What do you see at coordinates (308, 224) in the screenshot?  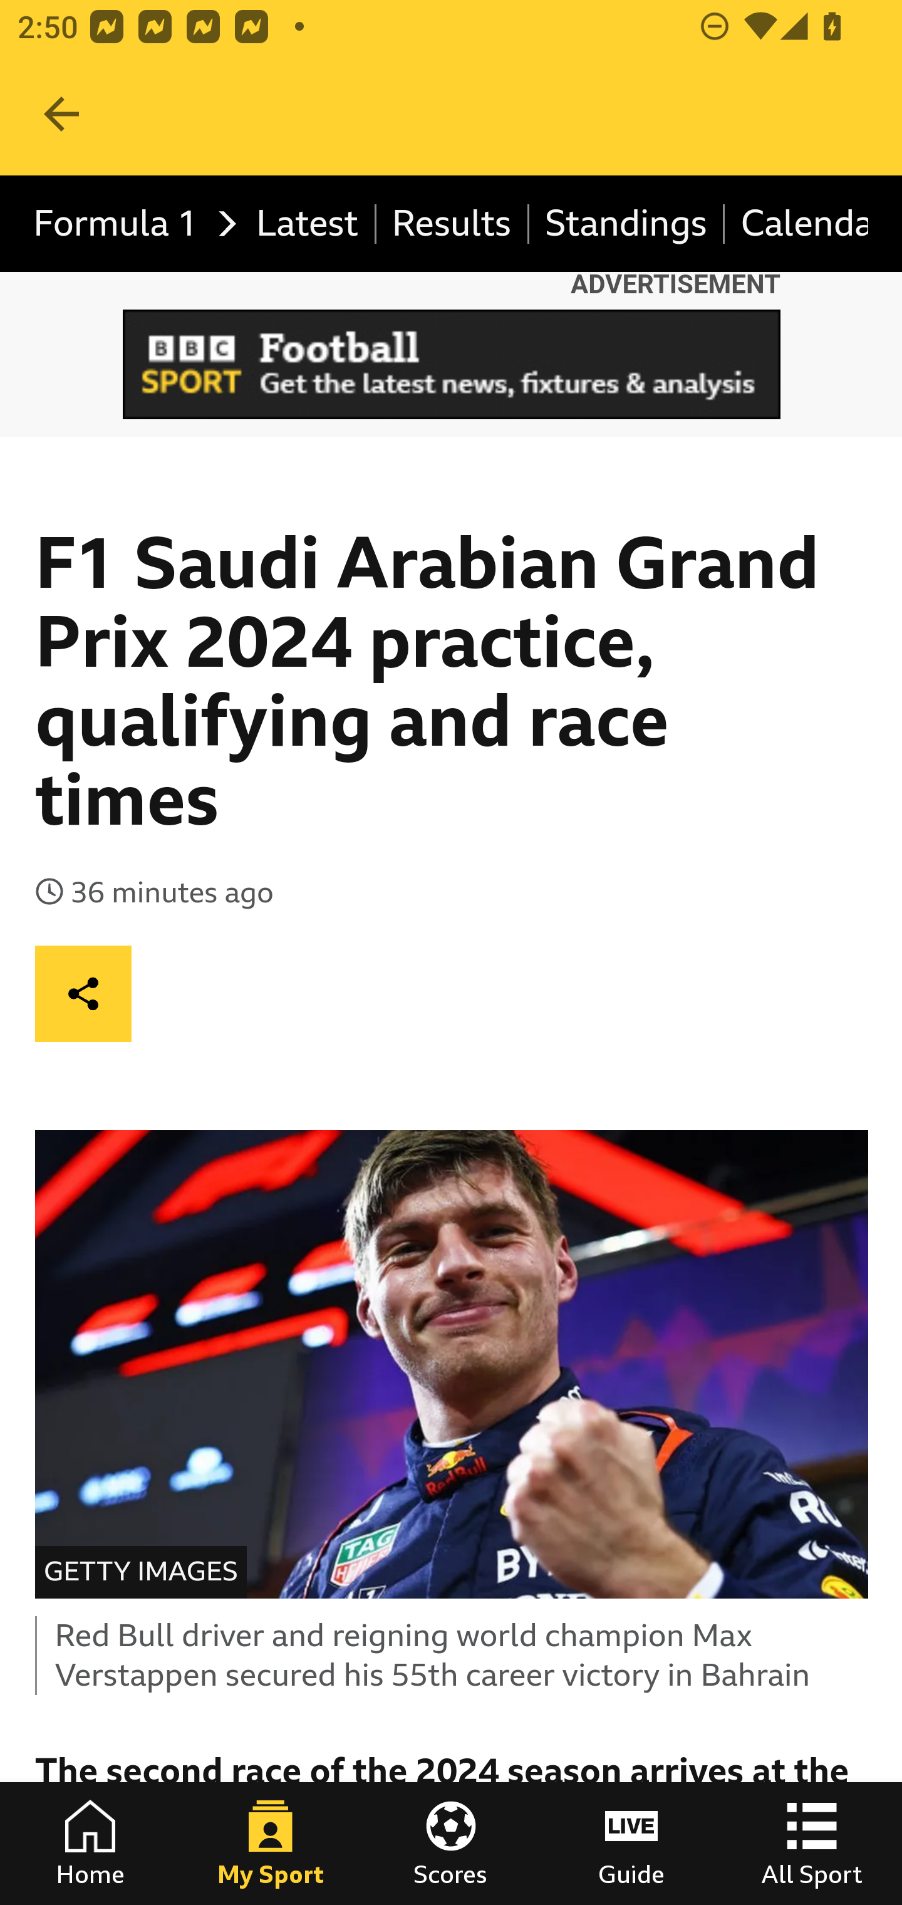 I see `Latest` at bounding box center [308, 224].